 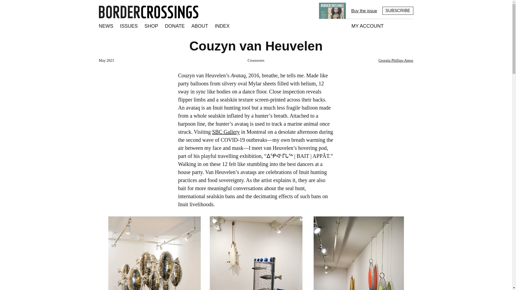 What do you see at coordinates (129, 26) in the screenshot?
I see `ISSUES` at bounding box center [129, 26].